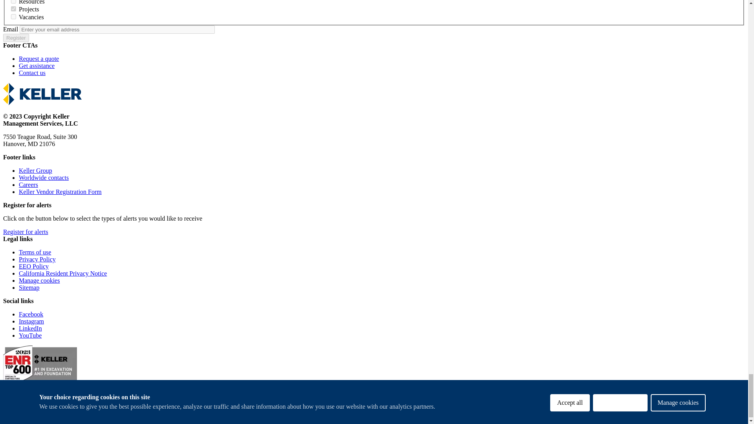 The width and height of the screenshot is (754, 424). What do you see at coordinates (13, 2) in the screenshot?
I see `resources` at bounding box center [13, 2].